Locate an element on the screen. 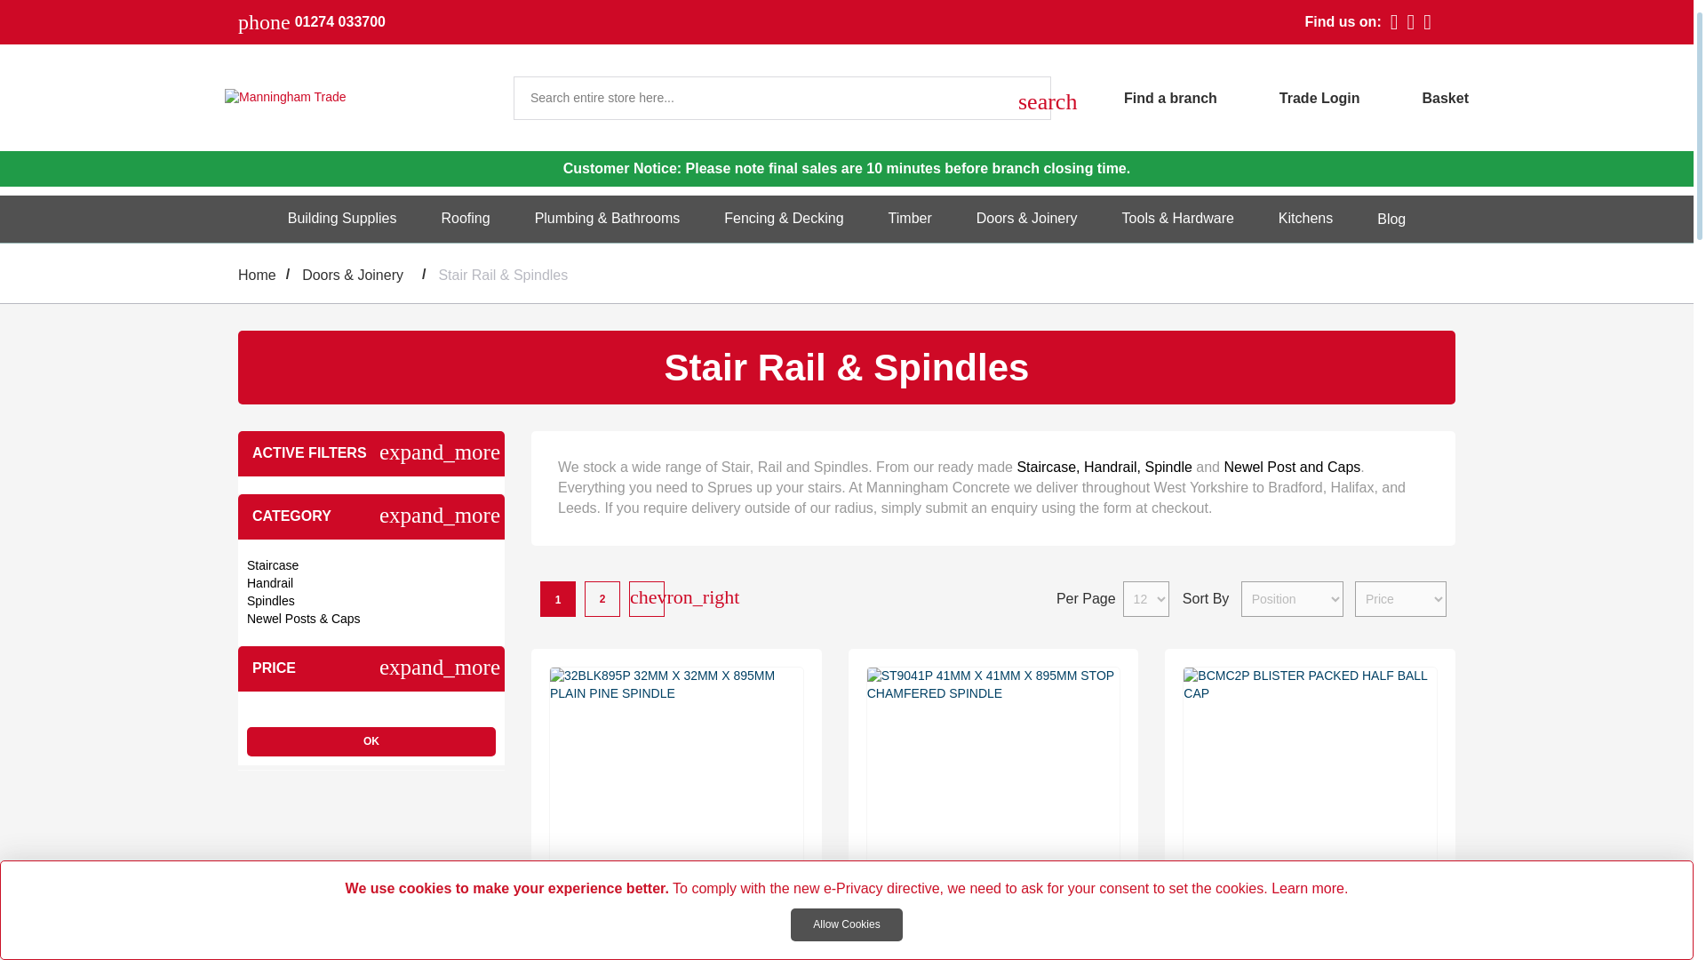  Next is located at coordinates (645, 596).